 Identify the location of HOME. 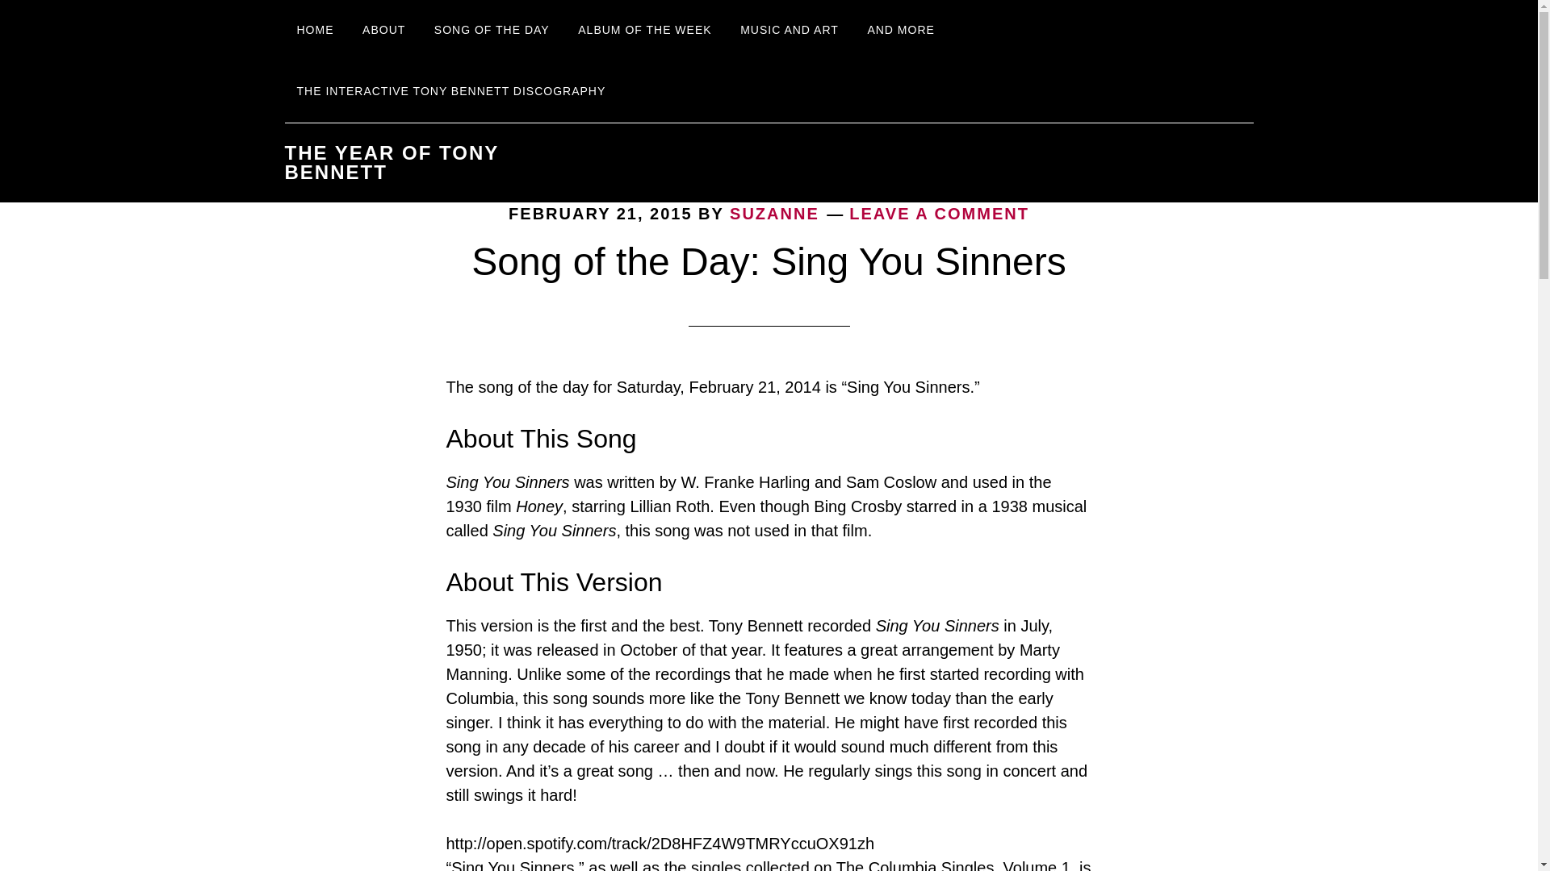
(315, 31).